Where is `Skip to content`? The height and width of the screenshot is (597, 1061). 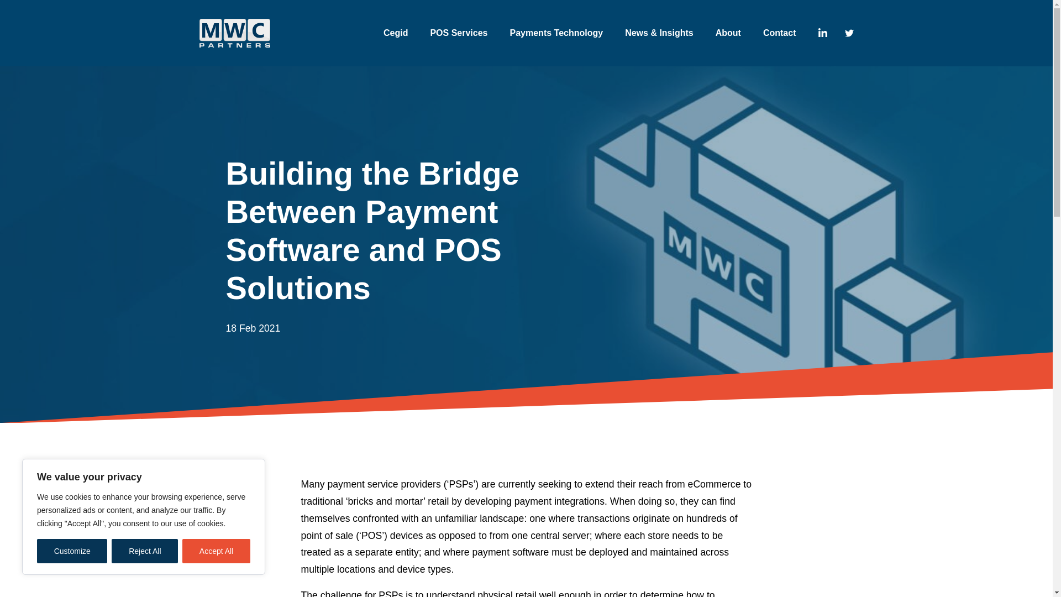 Skip to content is located at coordinates (23, 13).